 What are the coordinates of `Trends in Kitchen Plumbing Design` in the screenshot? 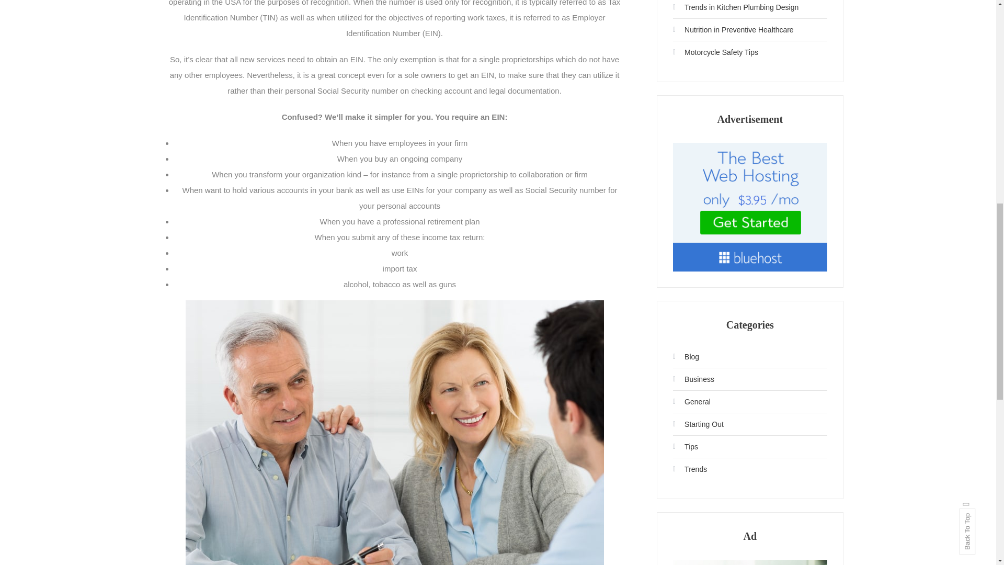 It's located at (735, 8).